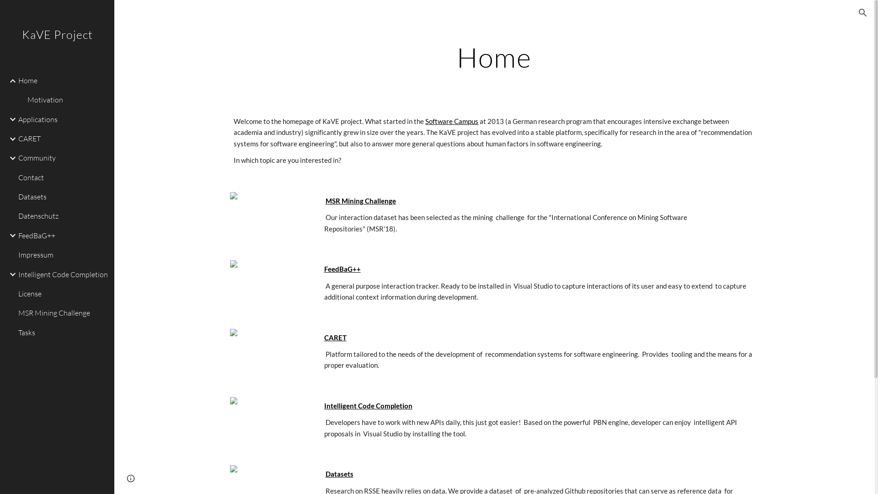 Image resolution: width=878 pixels, height=494 pixels. Describe the element at coordinates (63, 119) in the screenshot. I see `Applications` at that location.